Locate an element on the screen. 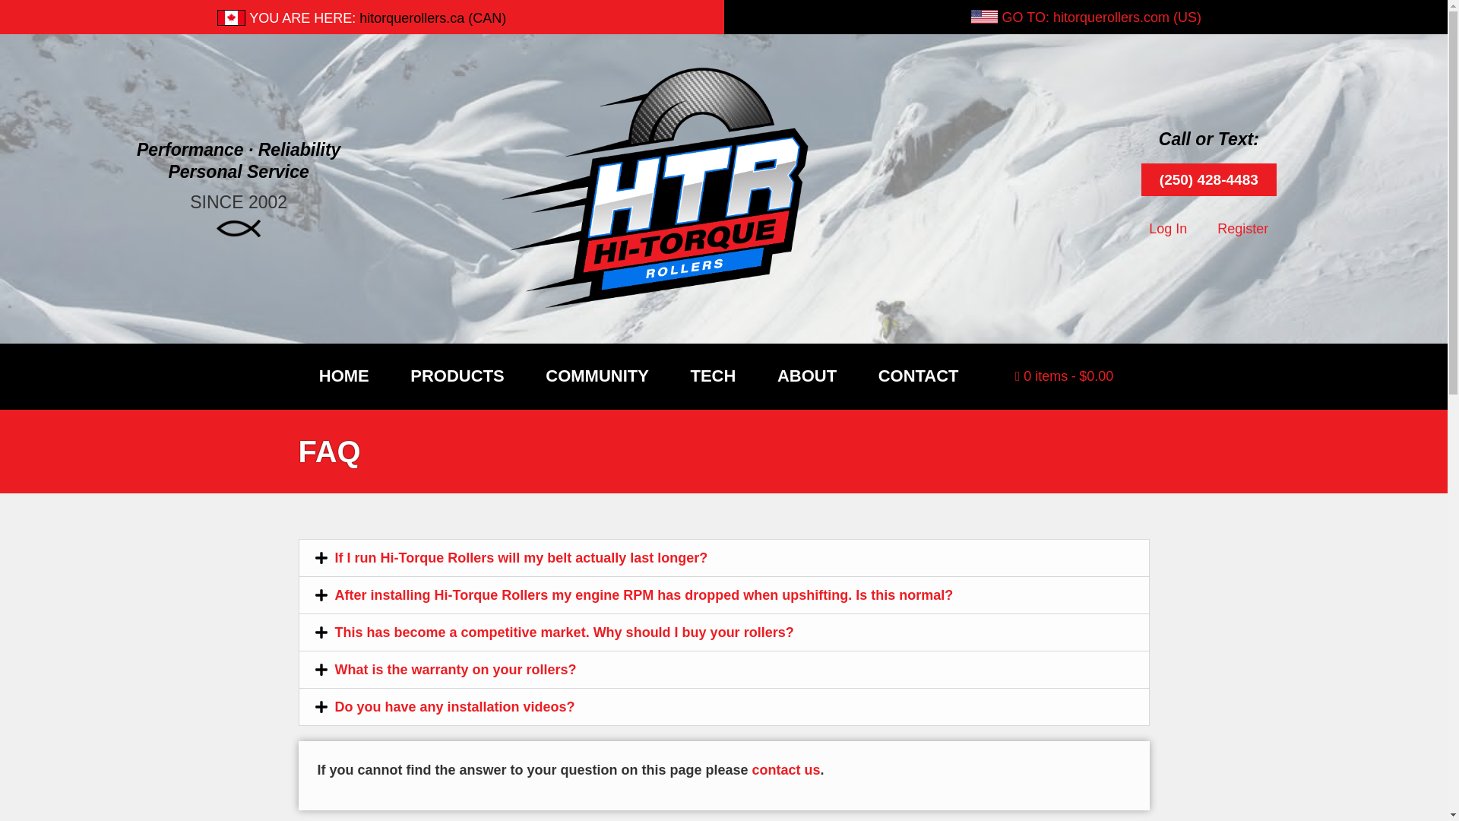 The width and height of the screenshot is (1459, 821). Start shopping is located at coordinates (1064, 376).